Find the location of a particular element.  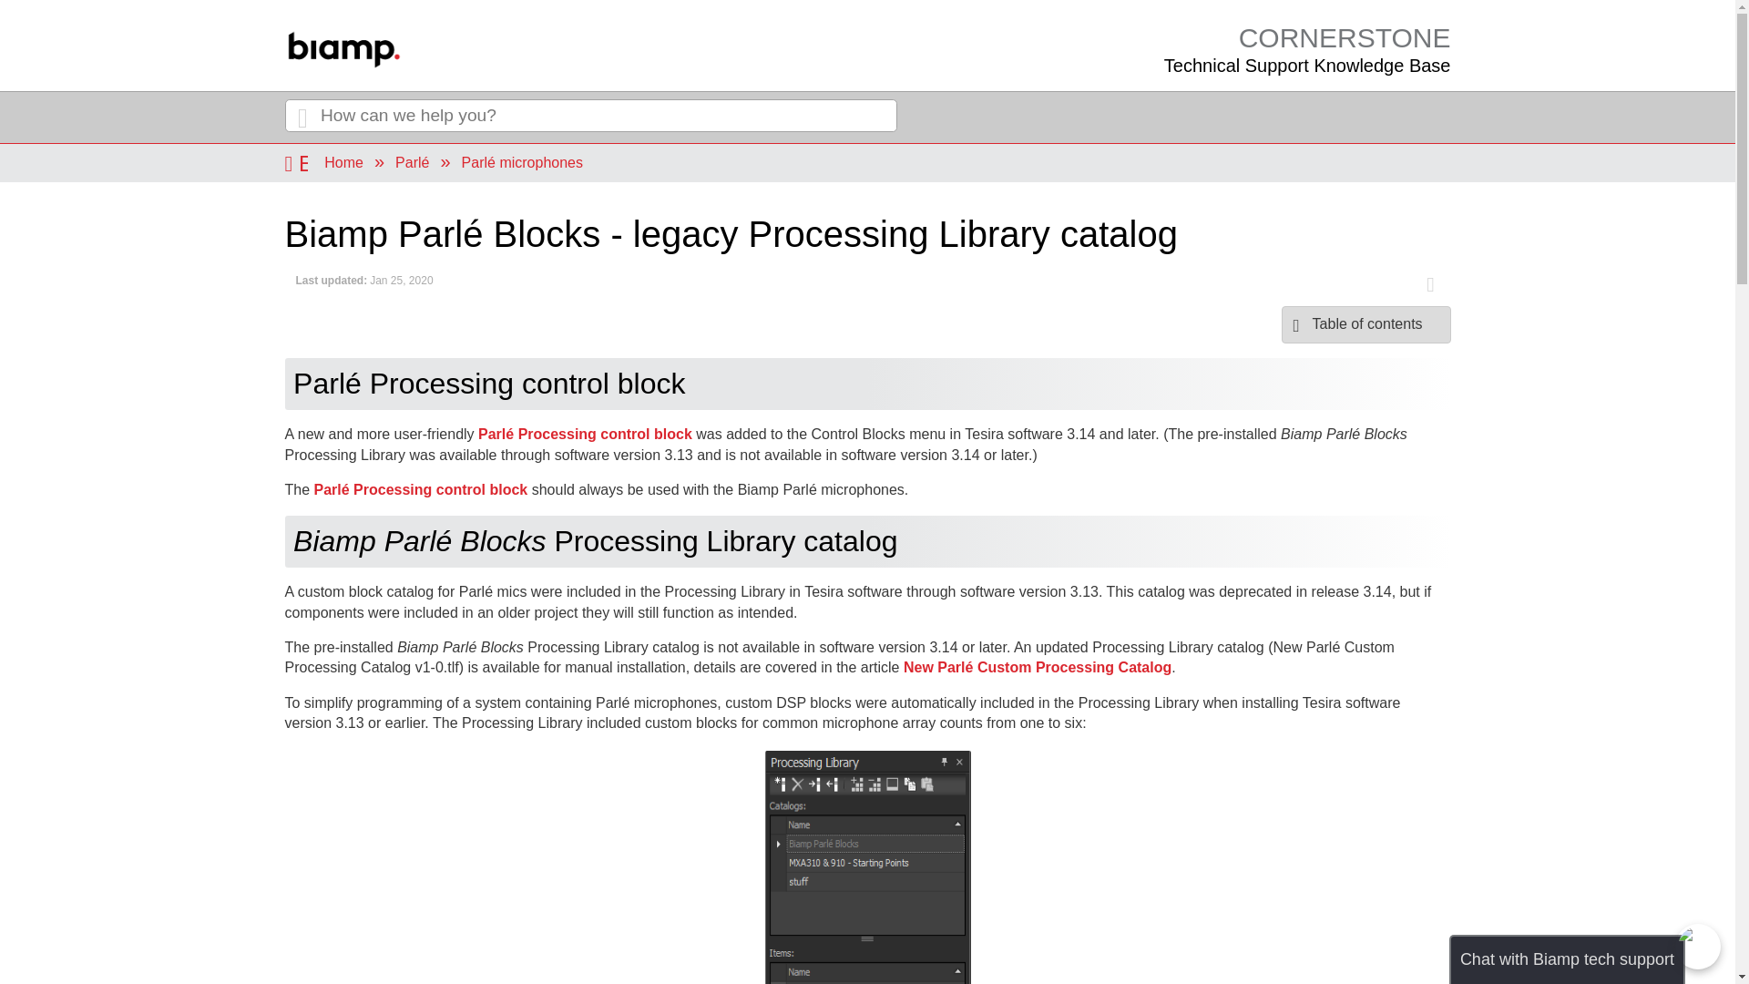

Table of contents is located at coordinates (1366, 324).